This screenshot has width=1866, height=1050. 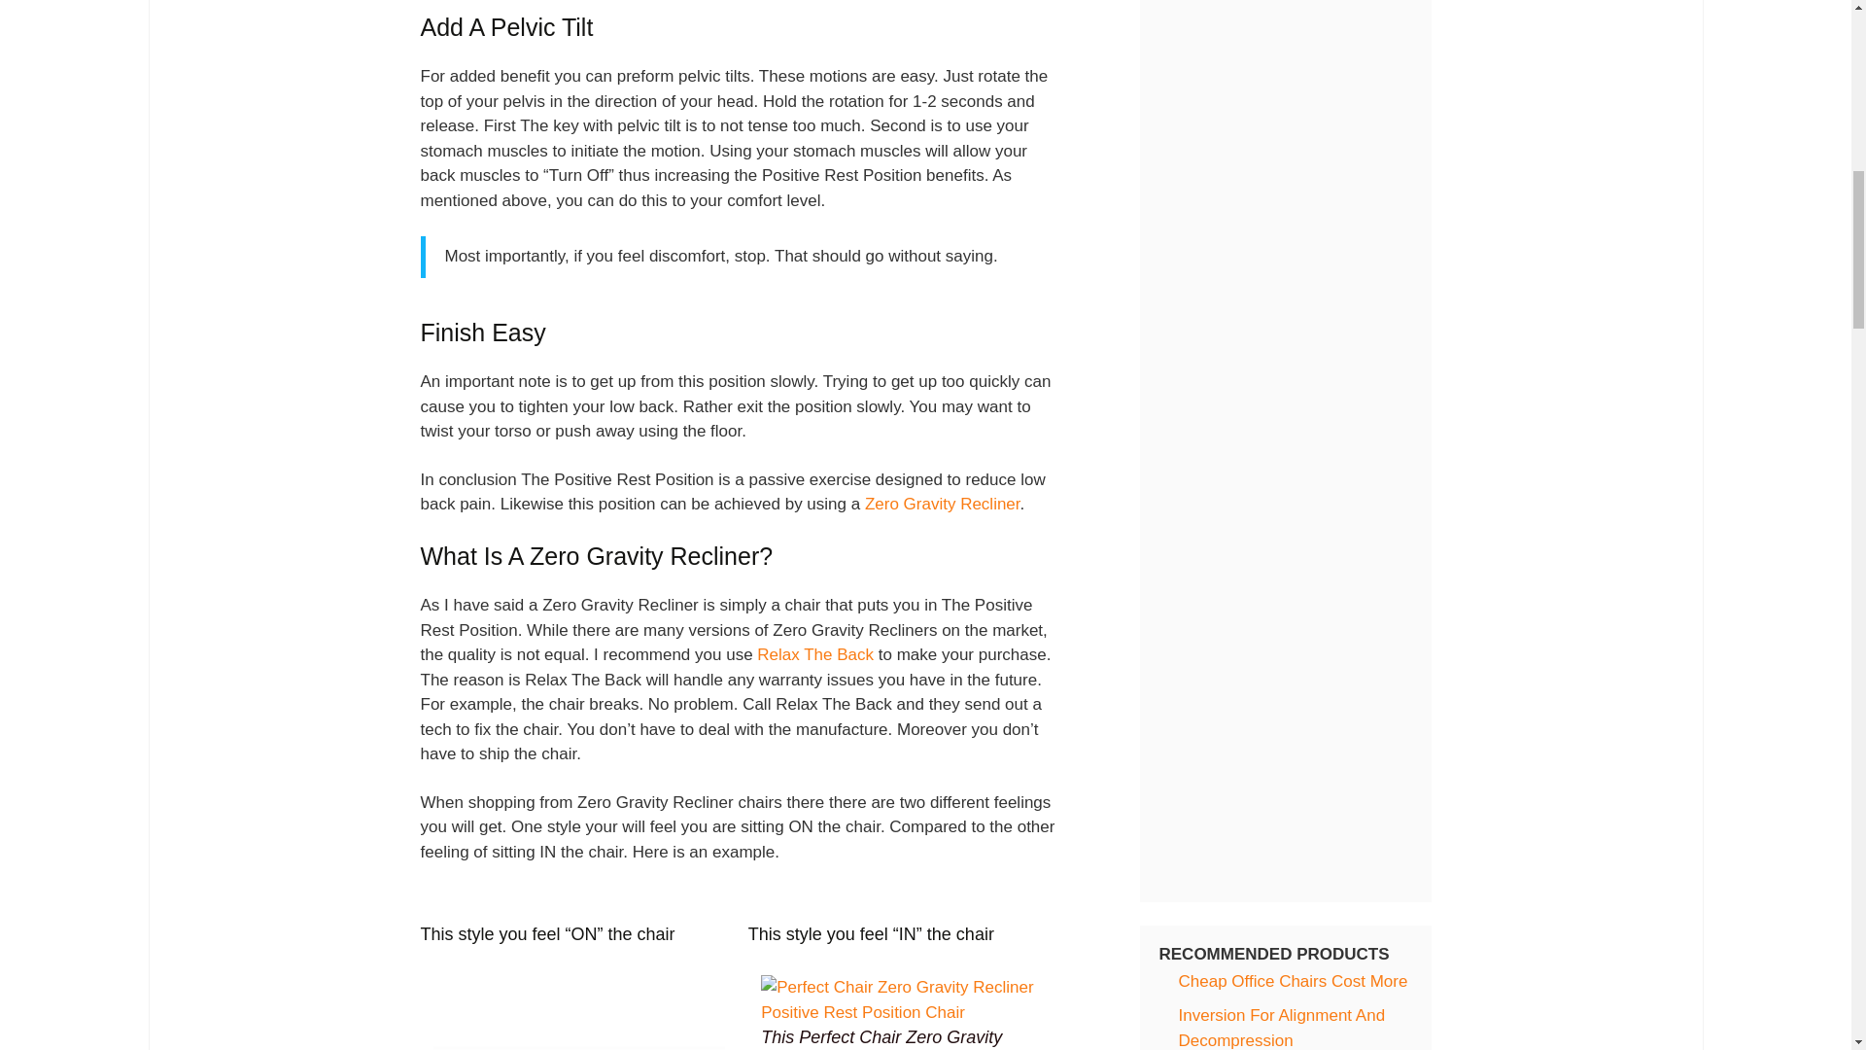 I want to click on Relax The Back, so click(x=814, y=654).